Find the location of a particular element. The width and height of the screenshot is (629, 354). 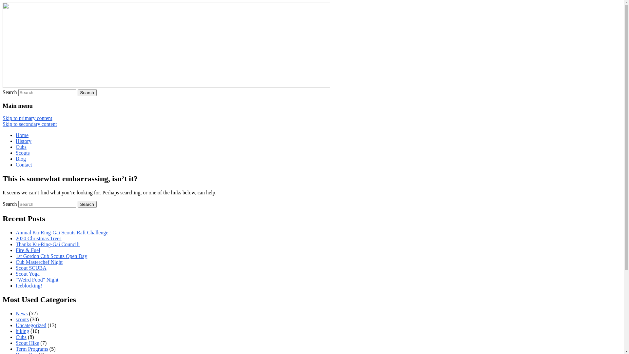

Contact is located at coordinates (24, 165).